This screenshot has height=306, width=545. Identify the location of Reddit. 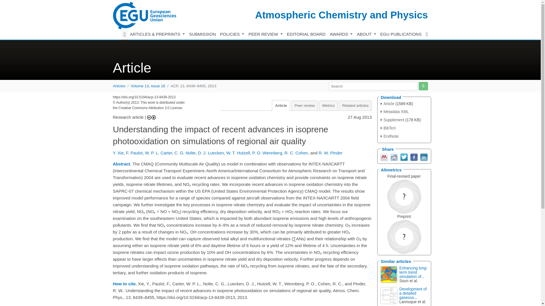
(394, 157).